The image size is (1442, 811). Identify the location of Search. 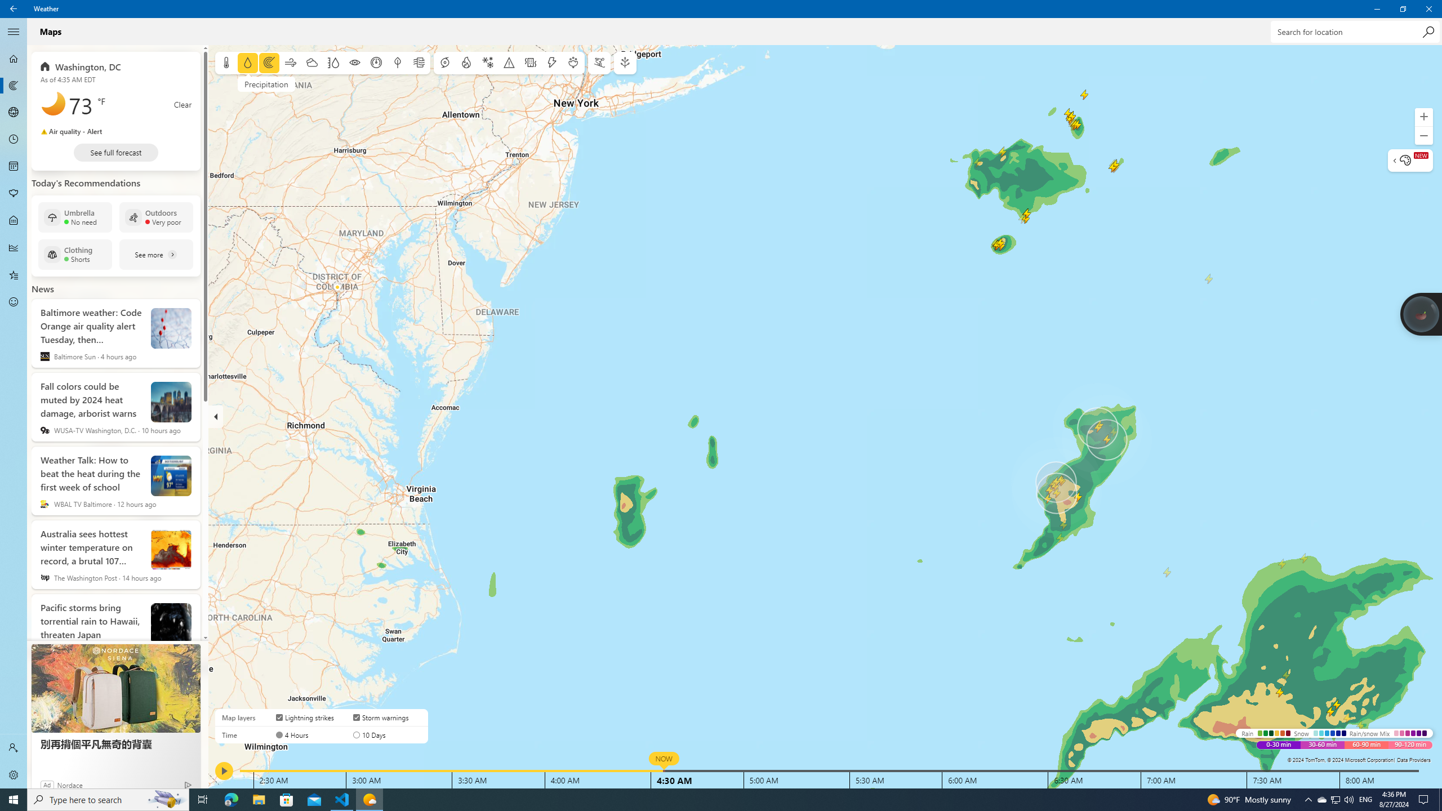
(167, 800).